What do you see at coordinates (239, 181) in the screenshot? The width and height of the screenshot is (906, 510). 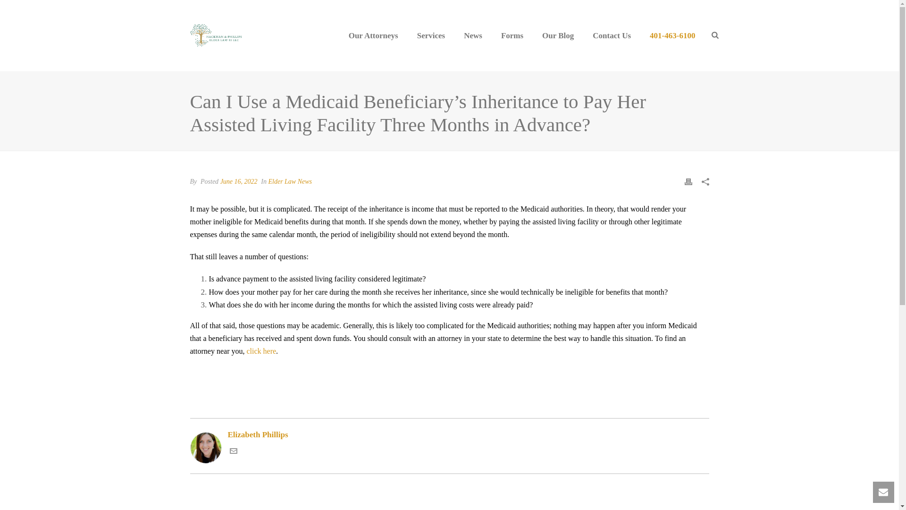 I see `June 16, 2022` at bounding box center [239, 181].